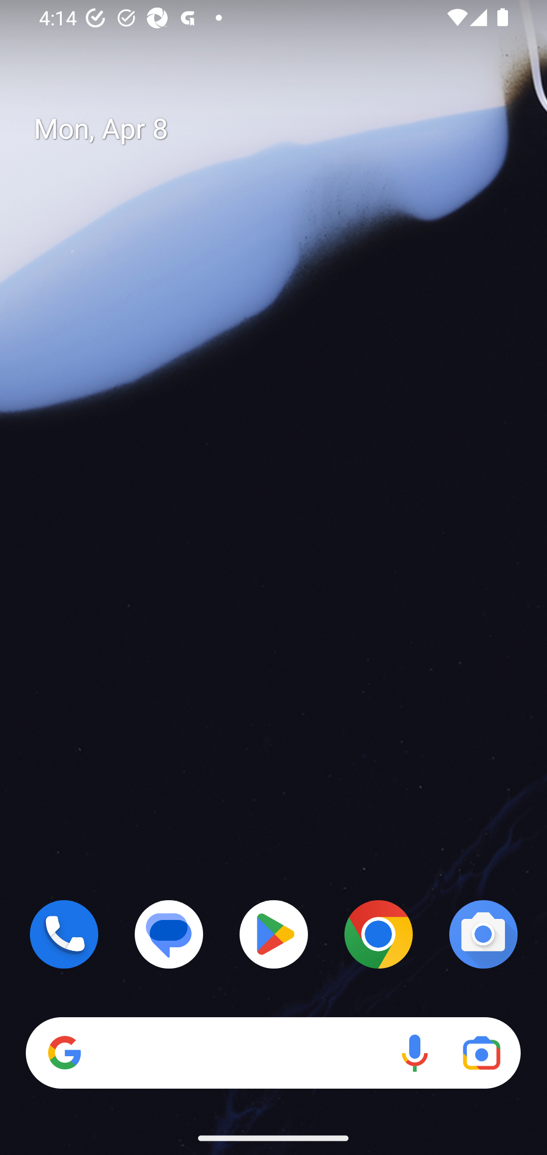 This screenshot has height=1155, width=547. What do you see at coordinates (481, 1053) in the screenshot?
I see `Google Lens` at bounding box center [481, 1053].